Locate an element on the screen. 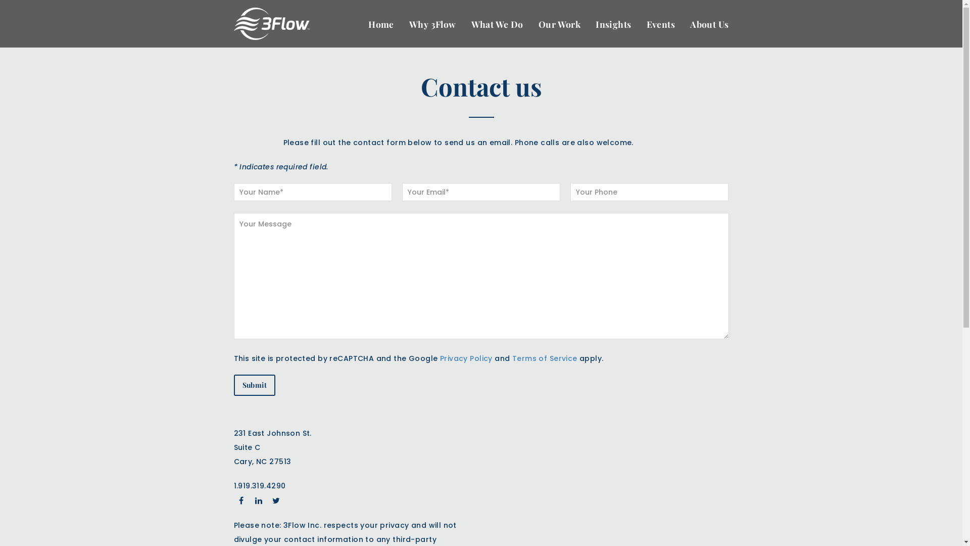 The width and height of the screenshot is (970, 546). Insights is located at coordinates (613, 24).